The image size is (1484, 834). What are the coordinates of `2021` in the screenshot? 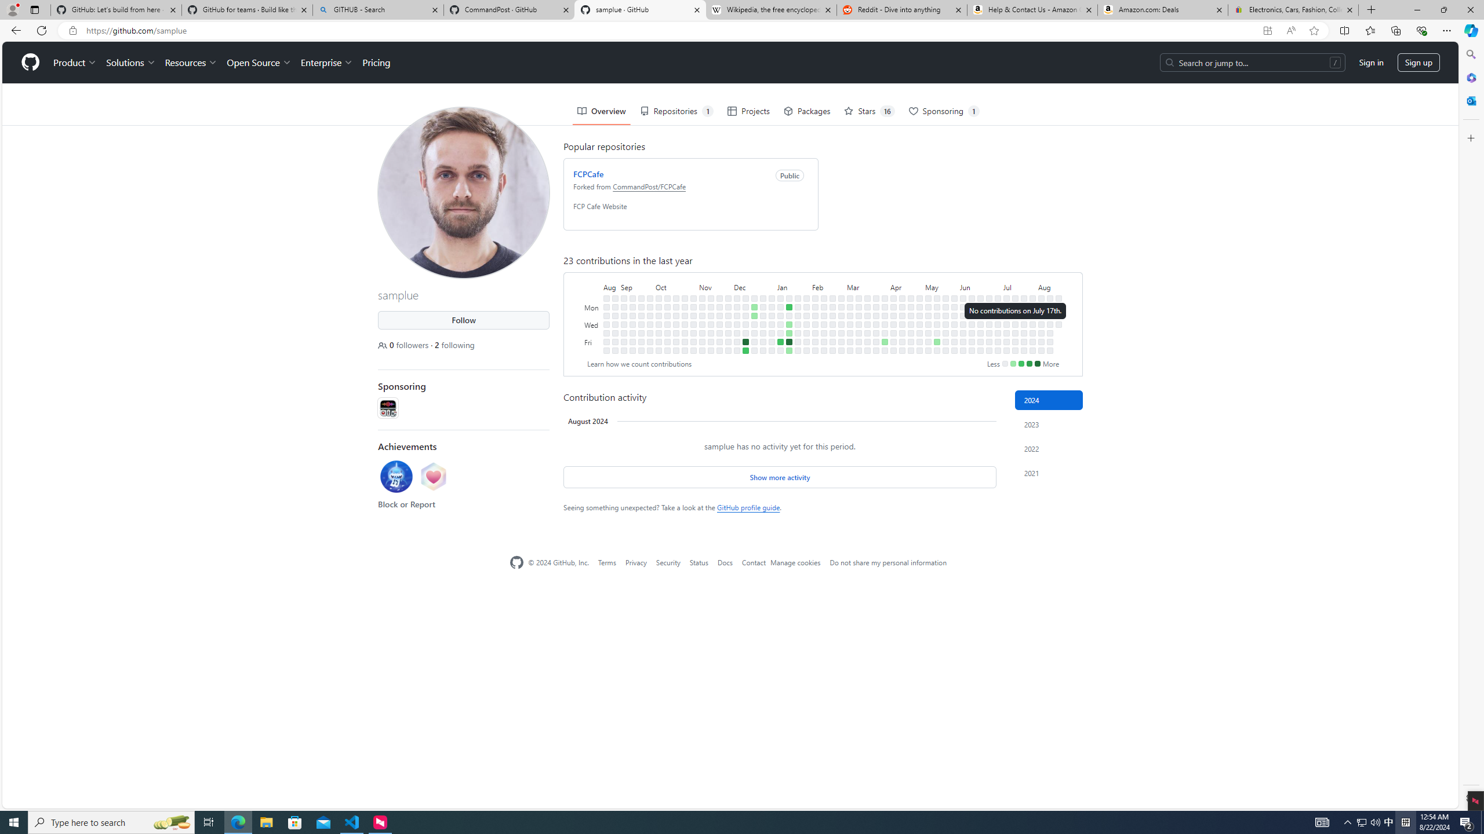 It's located at (1049, 473).